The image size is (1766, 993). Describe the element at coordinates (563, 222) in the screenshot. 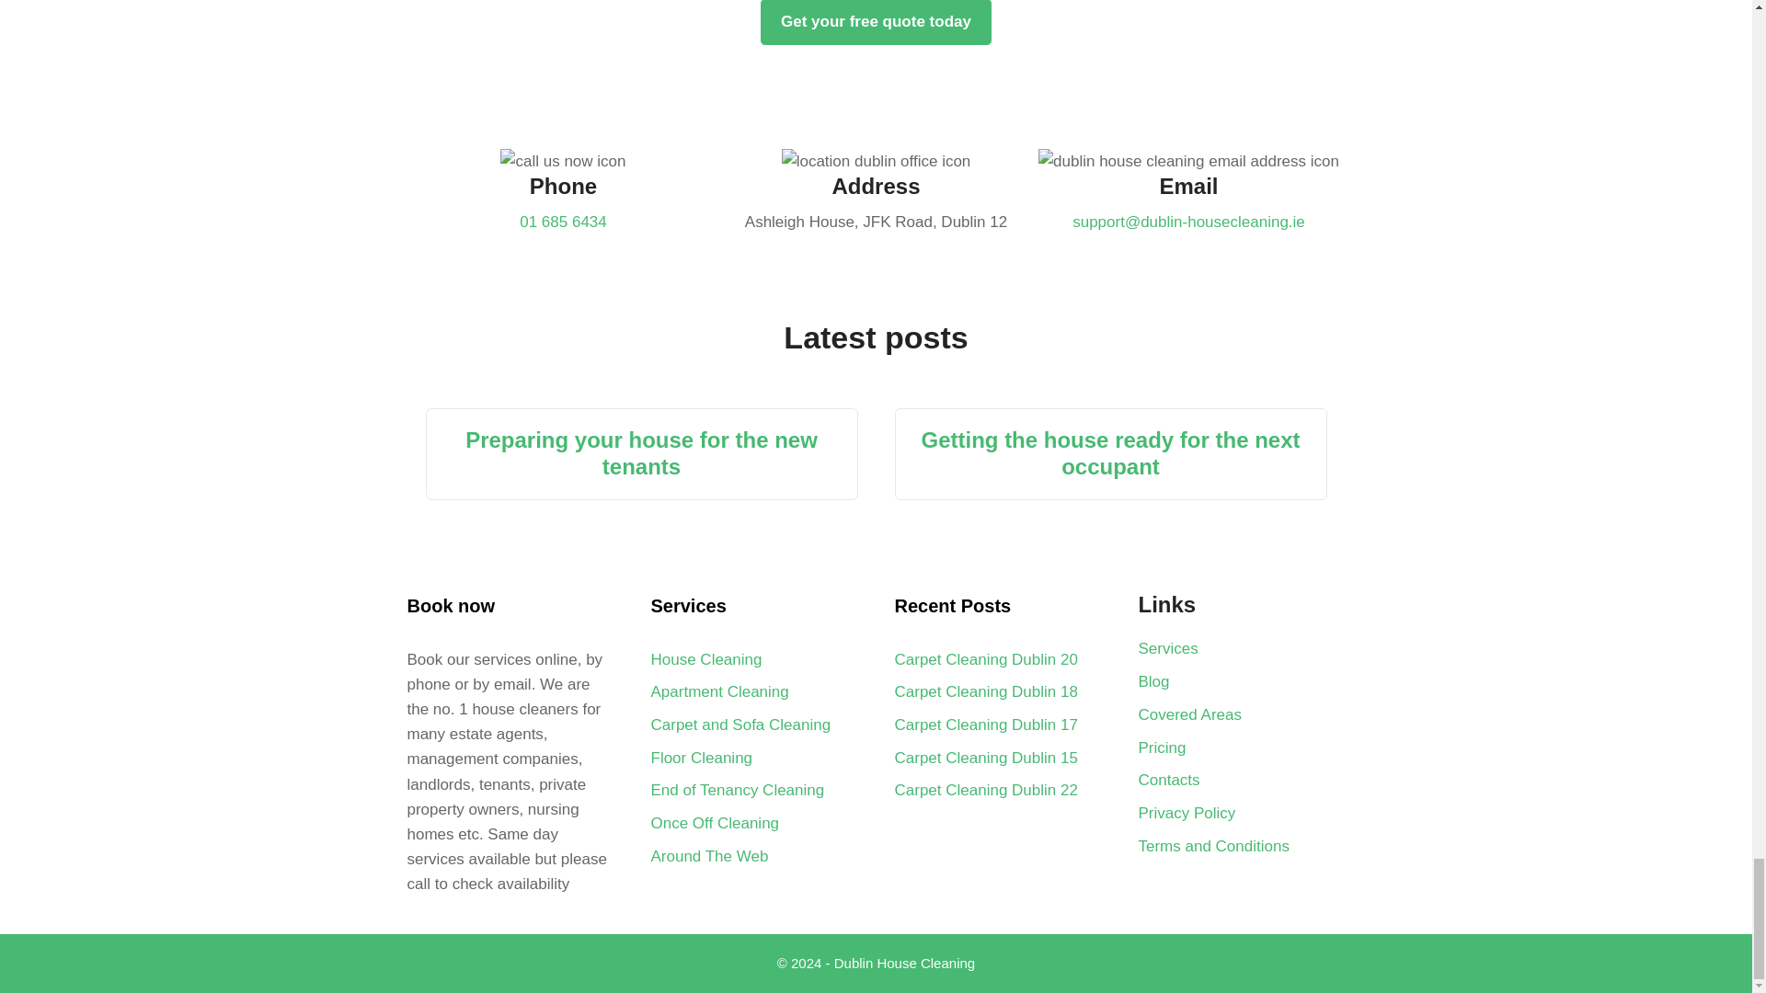

I see `01 685 6434` at that location.